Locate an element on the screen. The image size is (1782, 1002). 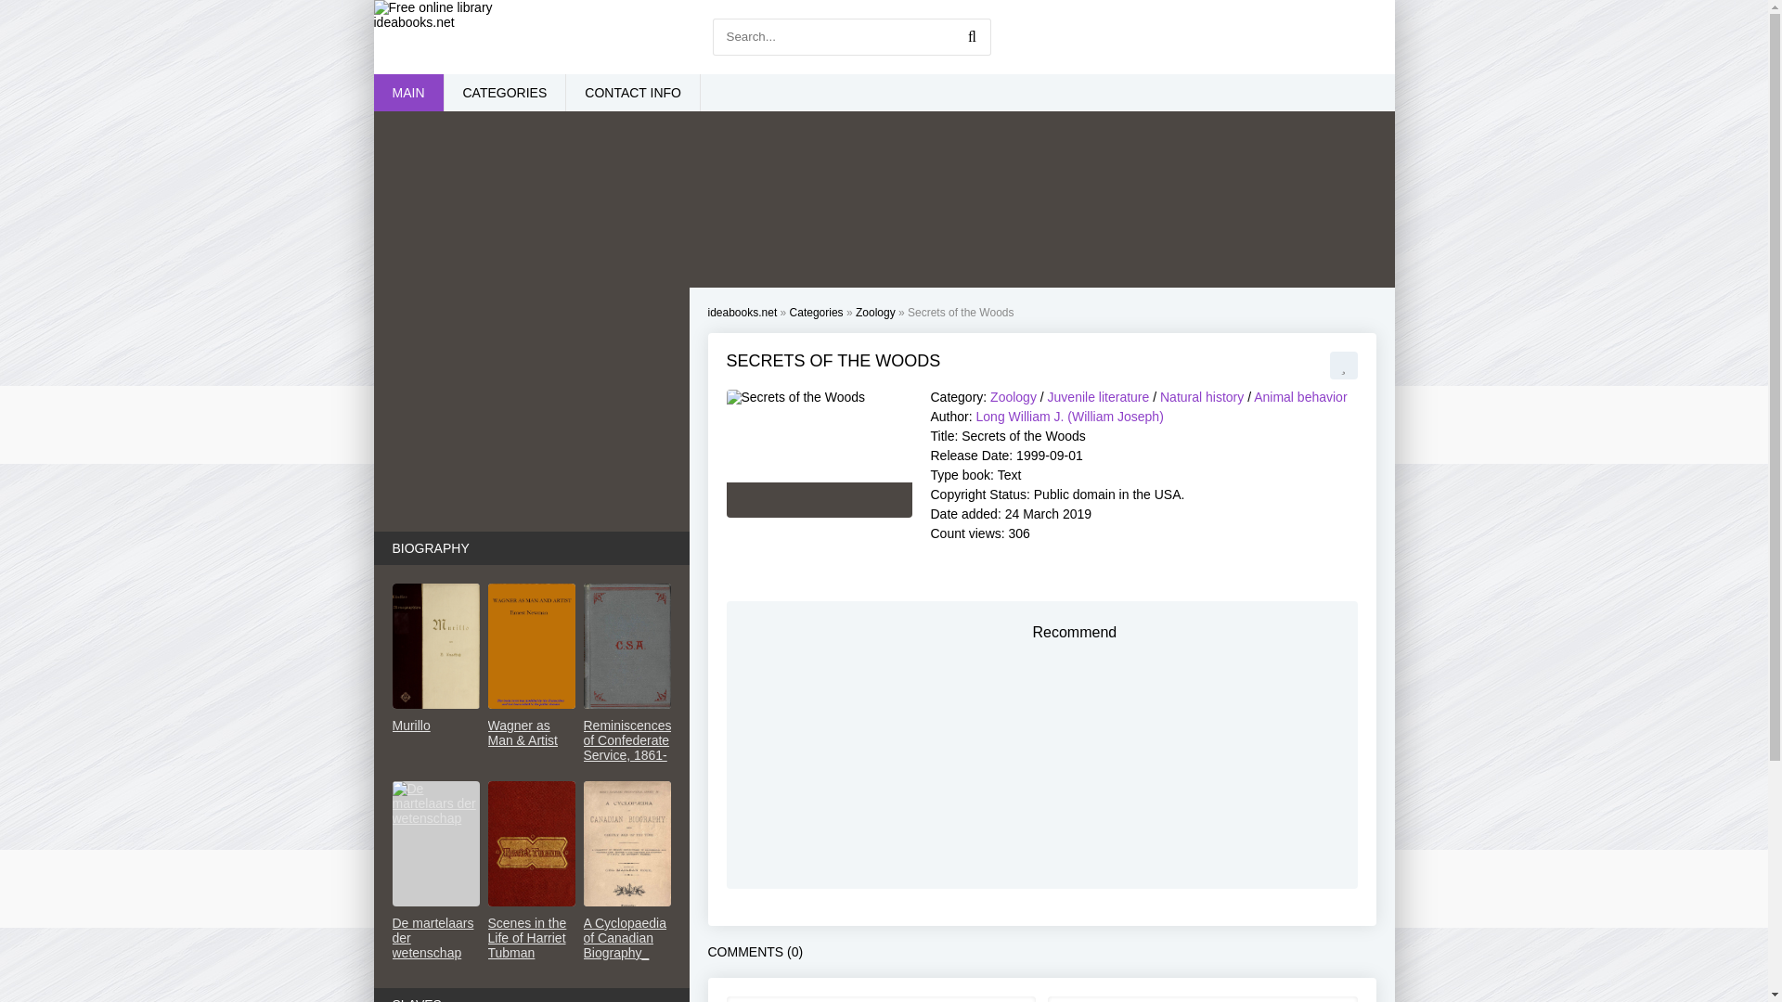
Zoology is located at coordinates (1014, 397).